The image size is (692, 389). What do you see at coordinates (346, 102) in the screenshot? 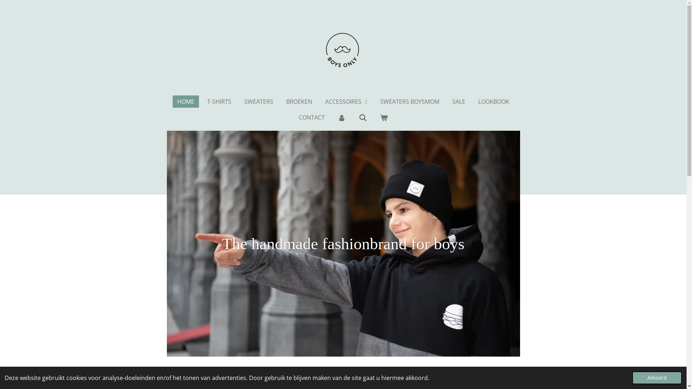
I see `ACCESSOIRES` at bounding box center [346, 102].